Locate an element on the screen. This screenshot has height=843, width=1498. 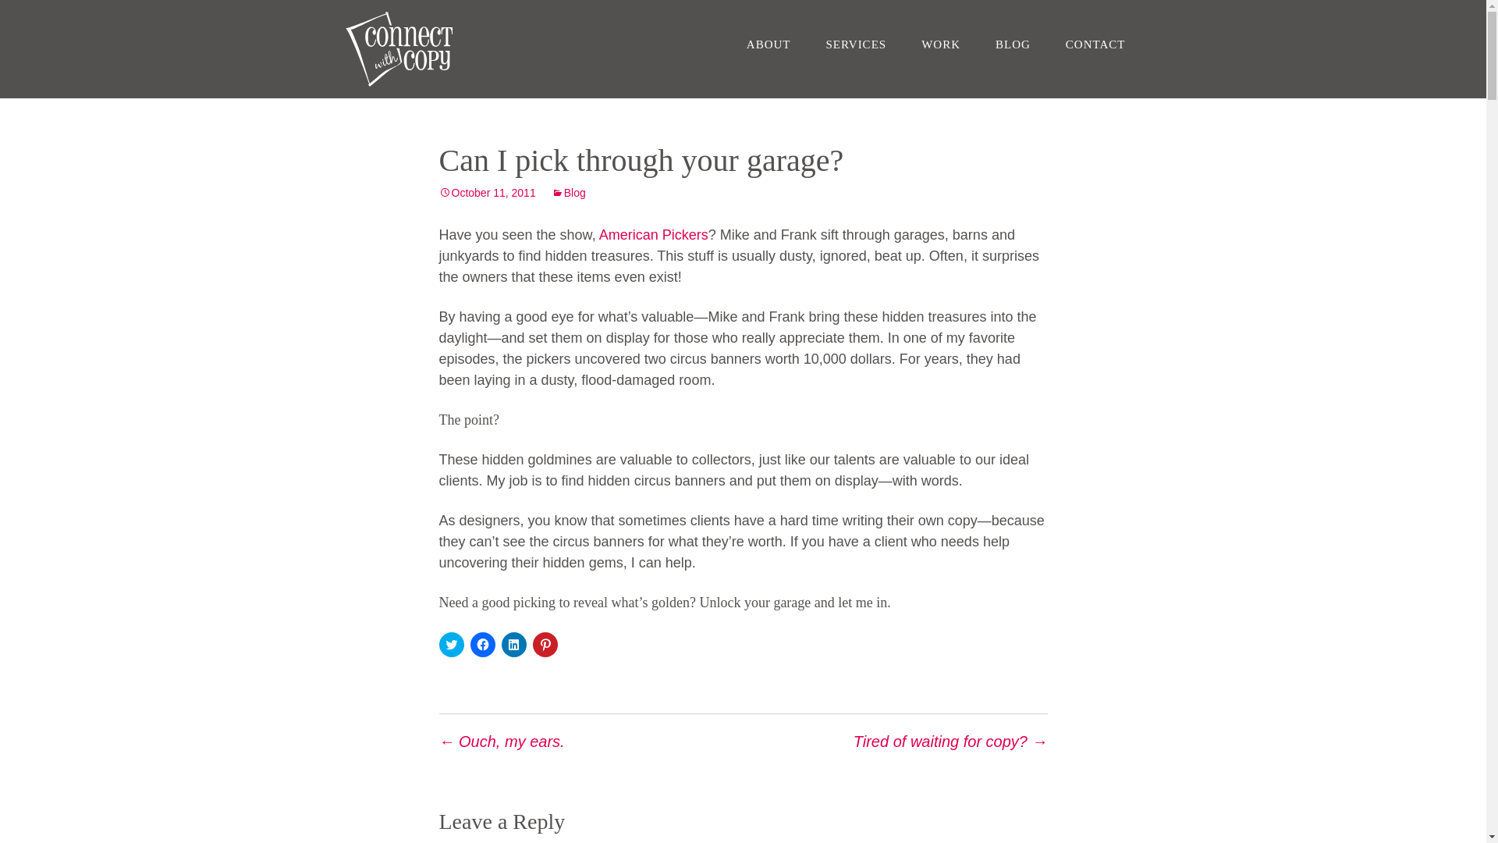
Blog is located at coordinates (568, 192).